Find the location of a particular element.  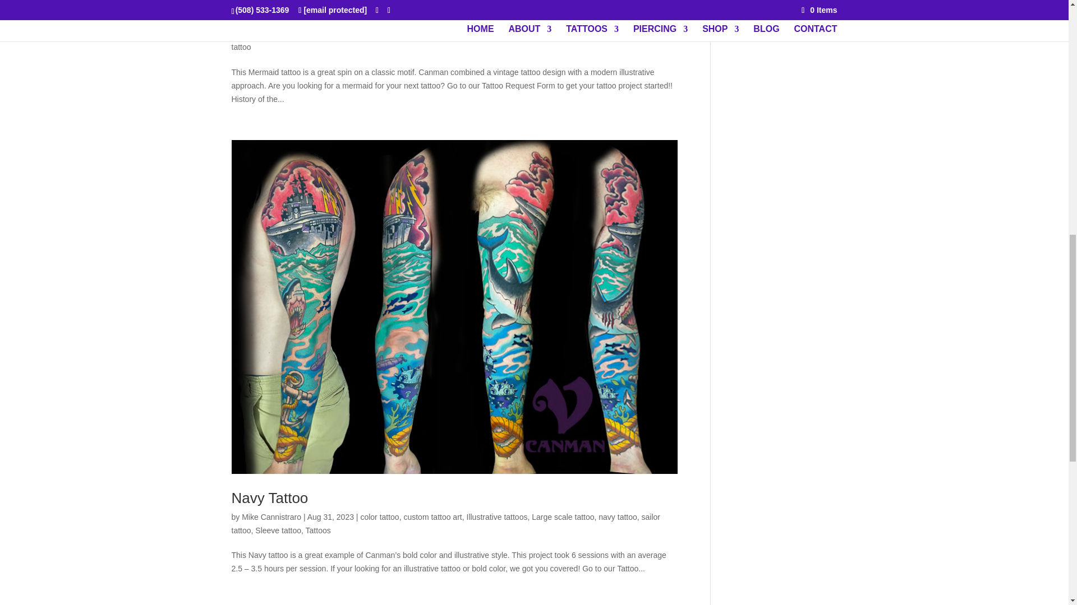

Posts by Mike Cannistraro is located at coordinates (271, 34).